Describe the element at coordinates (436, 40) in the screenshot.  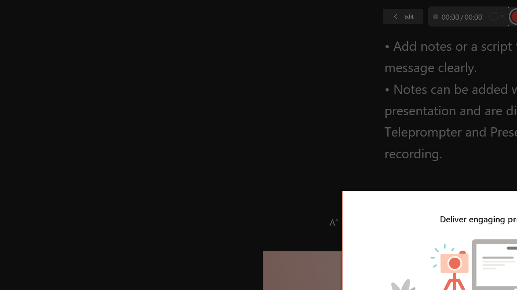
I see `Banded` at that location.